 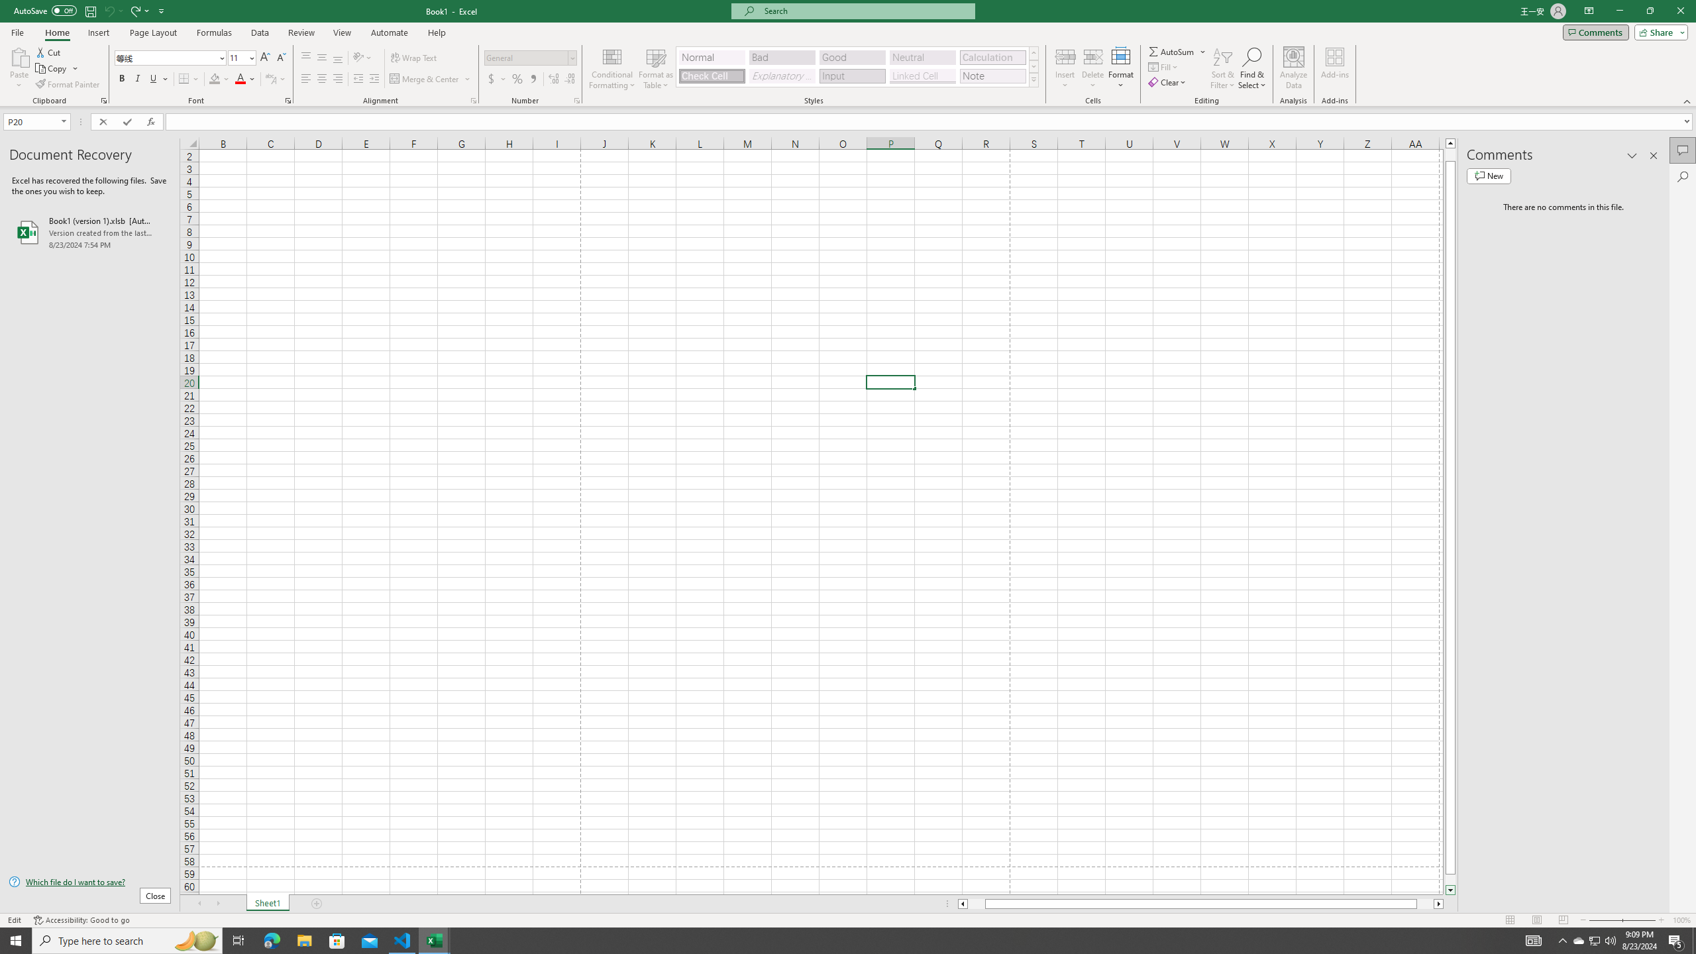 I want to click on Page left, so click(x=977, y=904).